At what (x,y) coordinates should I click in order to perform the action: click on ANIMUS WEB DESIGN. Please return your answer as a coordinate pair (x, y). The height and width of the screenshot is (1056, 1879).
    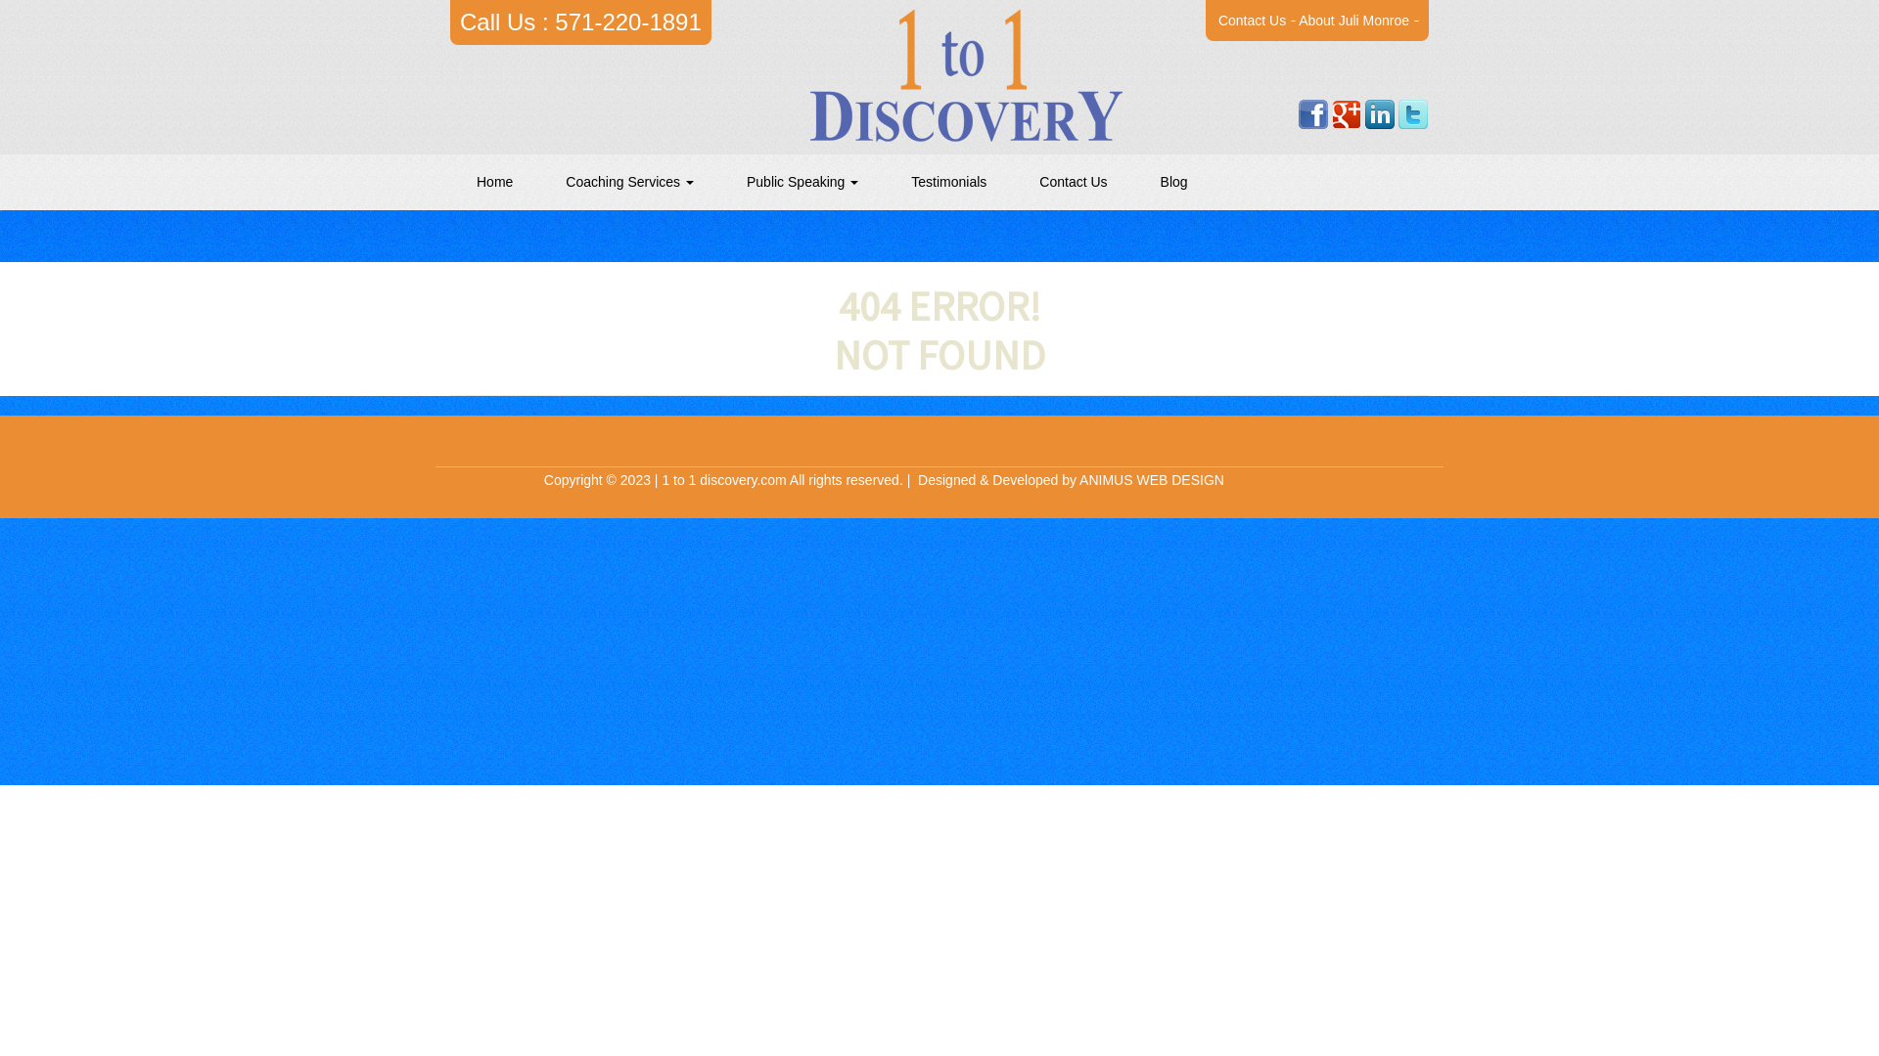
    Looking at the image, I should click on (1152, 480).